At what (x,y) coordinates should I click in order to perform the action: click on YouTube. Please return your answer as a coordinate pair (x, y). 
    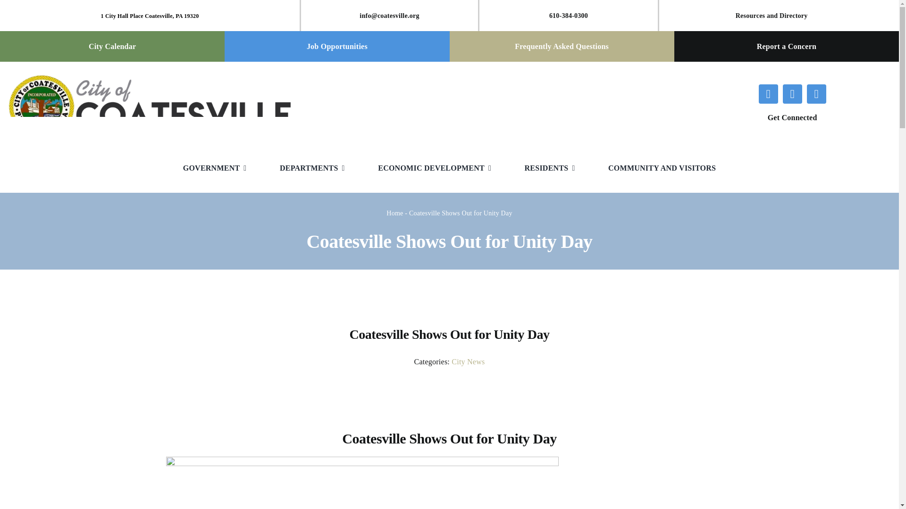
    Looking at the image, I should click on (816, 94).